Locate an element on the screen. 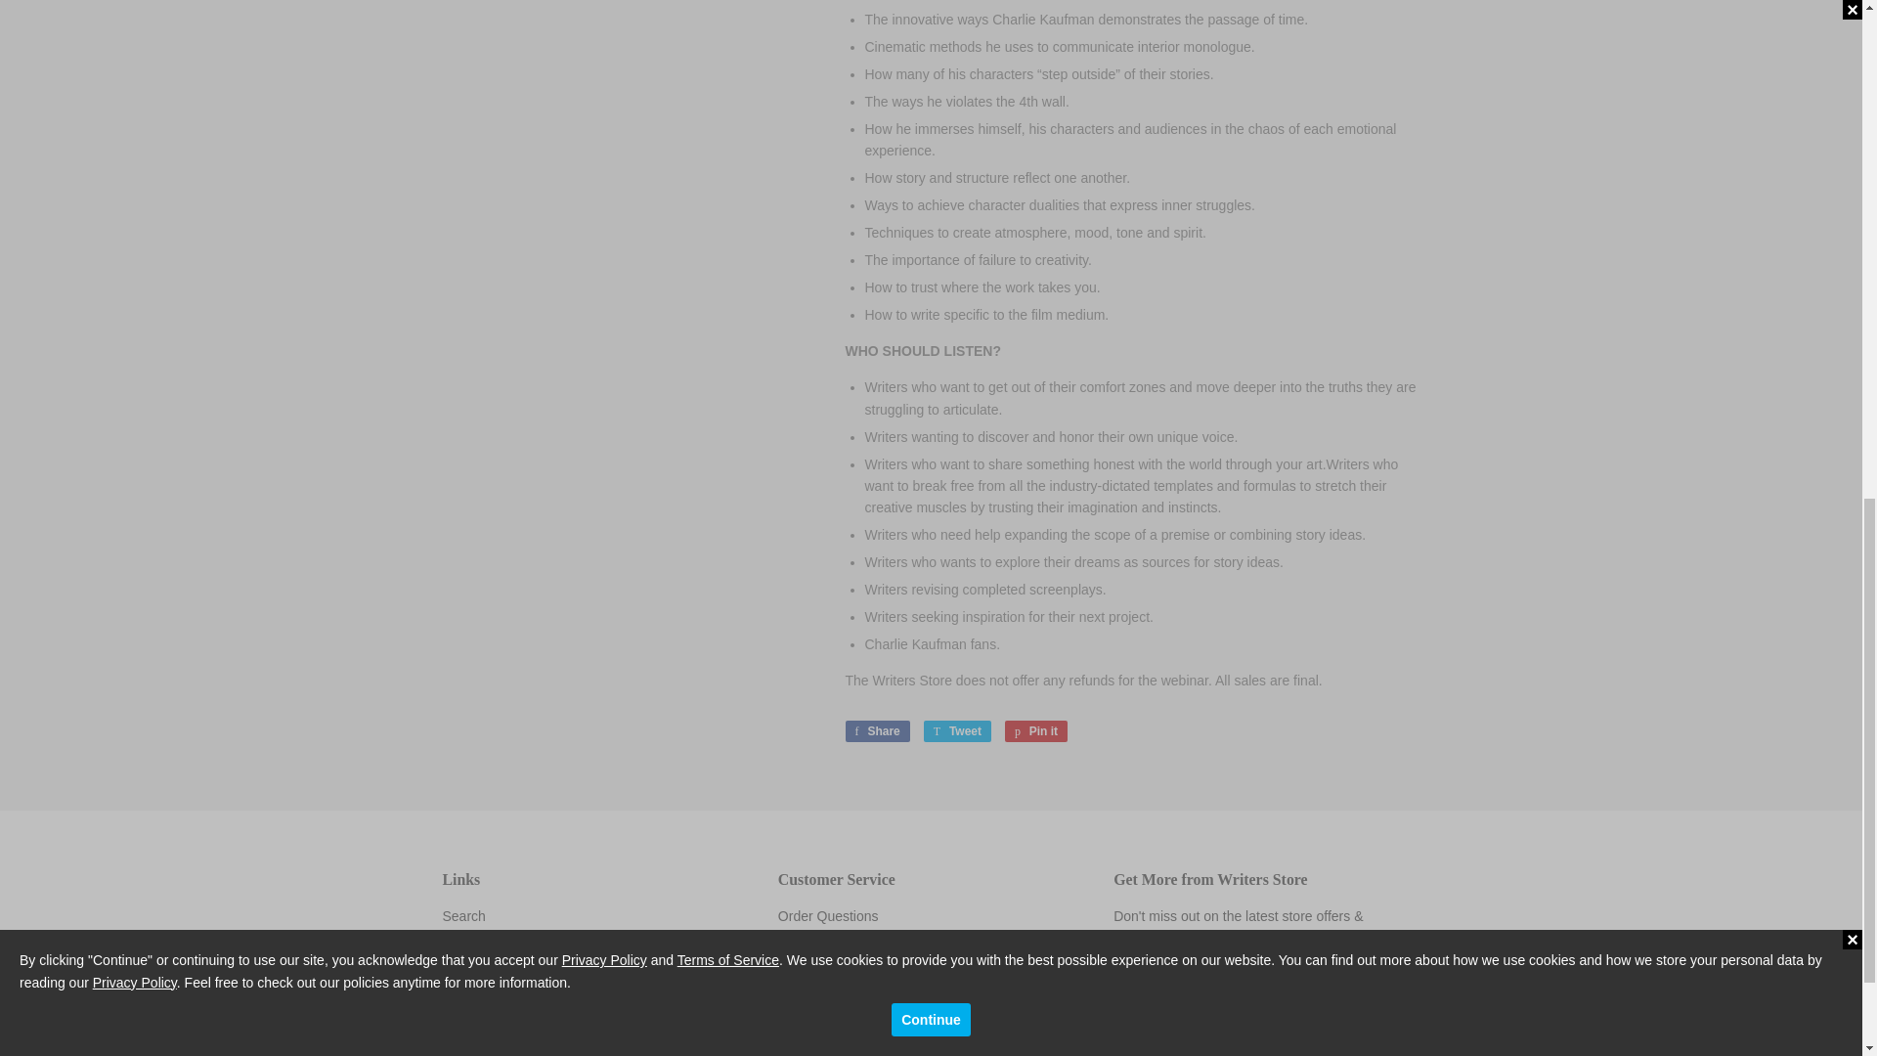 The width and height of the screenshot is (1877, 1056). SIGN UP is located at coordinates (491, 966).